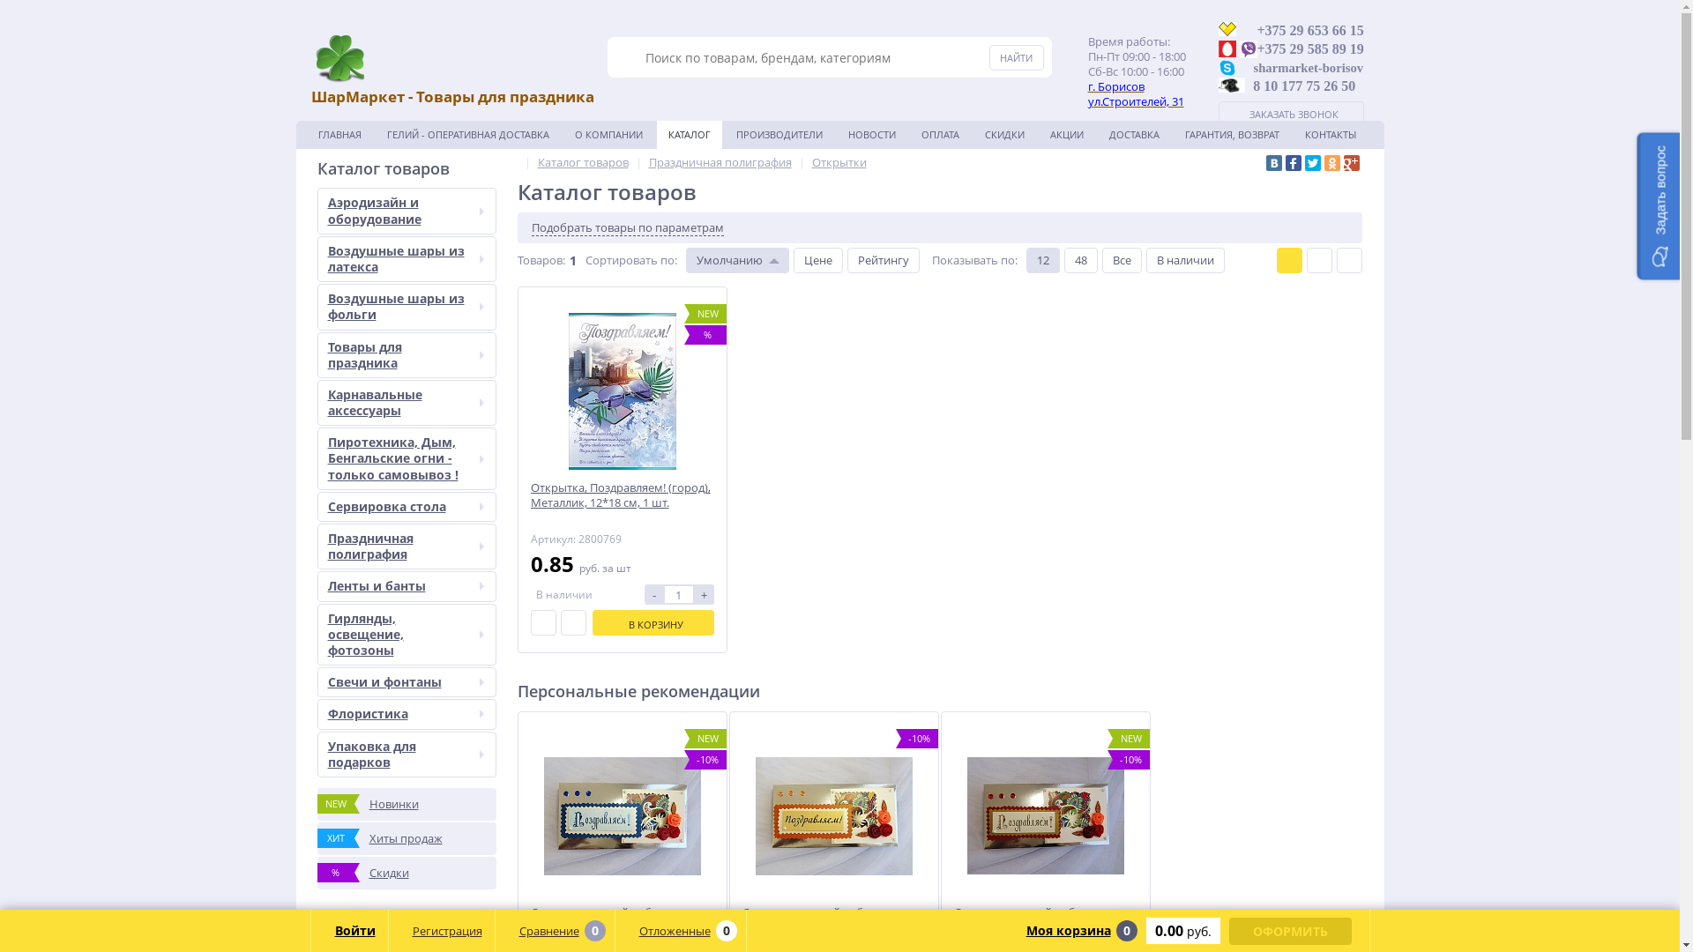 The image size is (1693, 952). Describe the element at coordinates (1227, 69) in the screenshot. I see `skype.png` at that location.